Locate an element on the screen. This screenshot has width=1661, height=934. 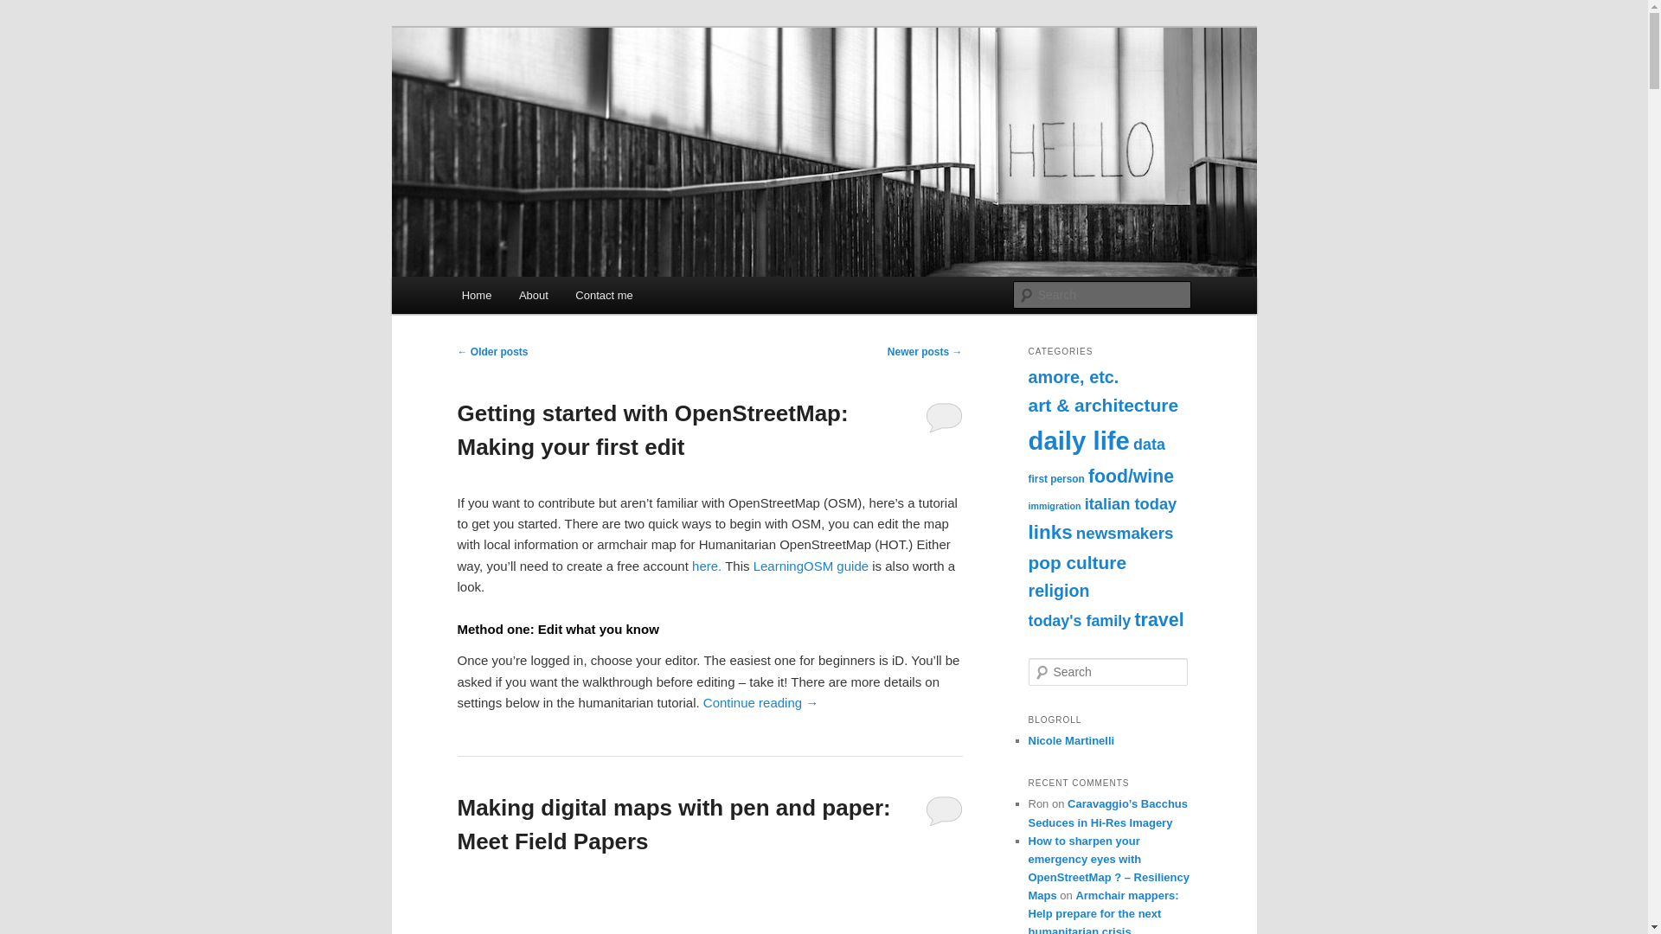
LearningOSM guide is located at coordinates (811, 566).